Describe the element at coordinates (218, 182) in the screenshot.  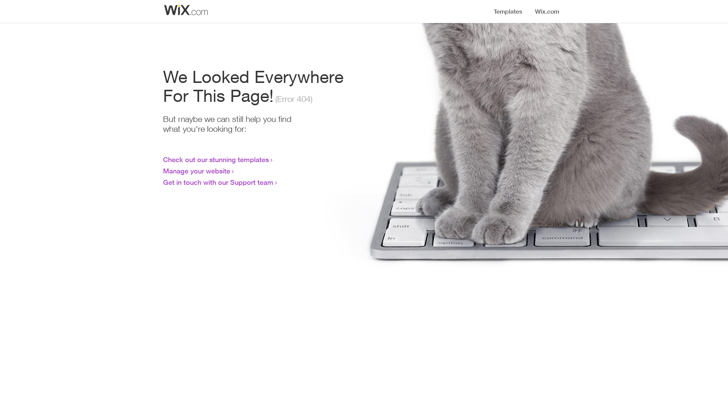
I see `Get in touch with our Support team` at that location.